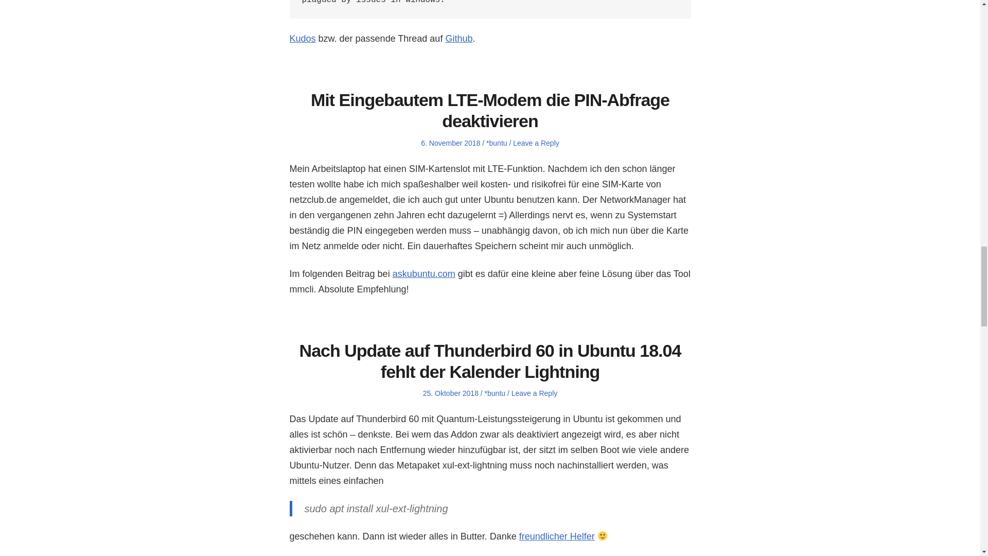 This screenshot has height=556, width=988. Describe the element at coordinates (557, 536) in the screenshot. I see `freundlicher Helfer` at that location.